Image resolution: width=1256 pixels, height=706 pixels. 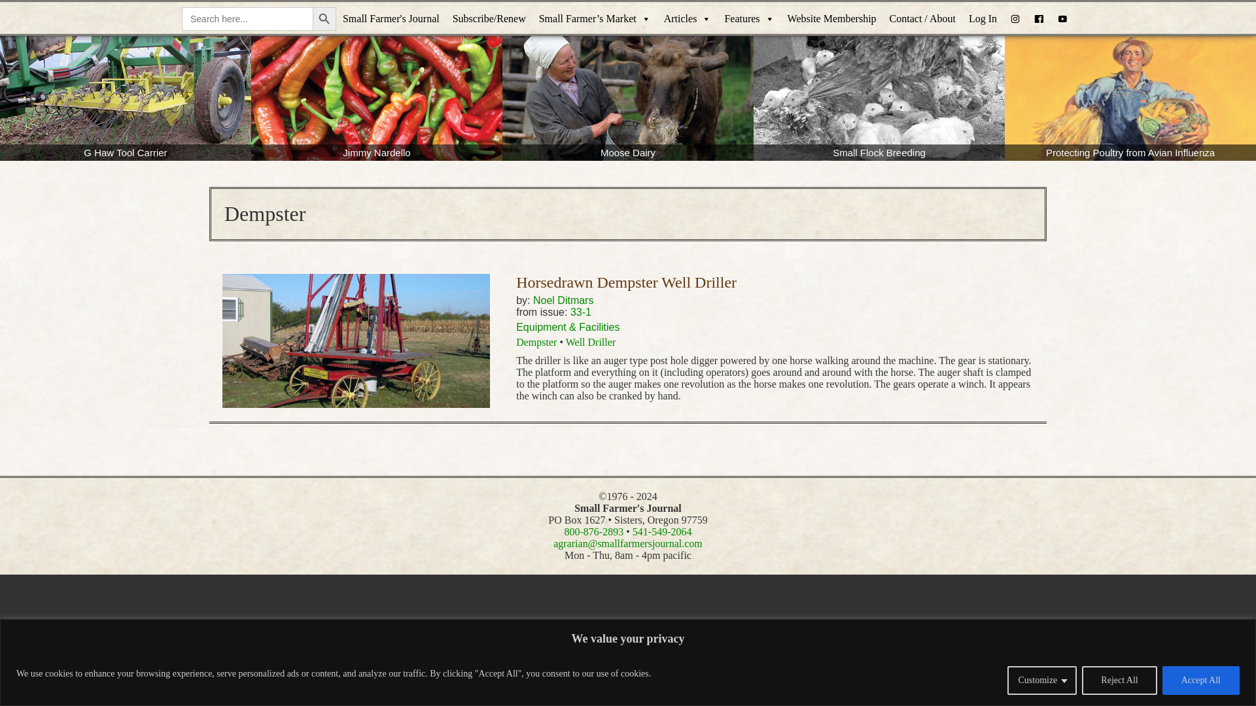 I want to click on Articles, so click(x=688, y=19).